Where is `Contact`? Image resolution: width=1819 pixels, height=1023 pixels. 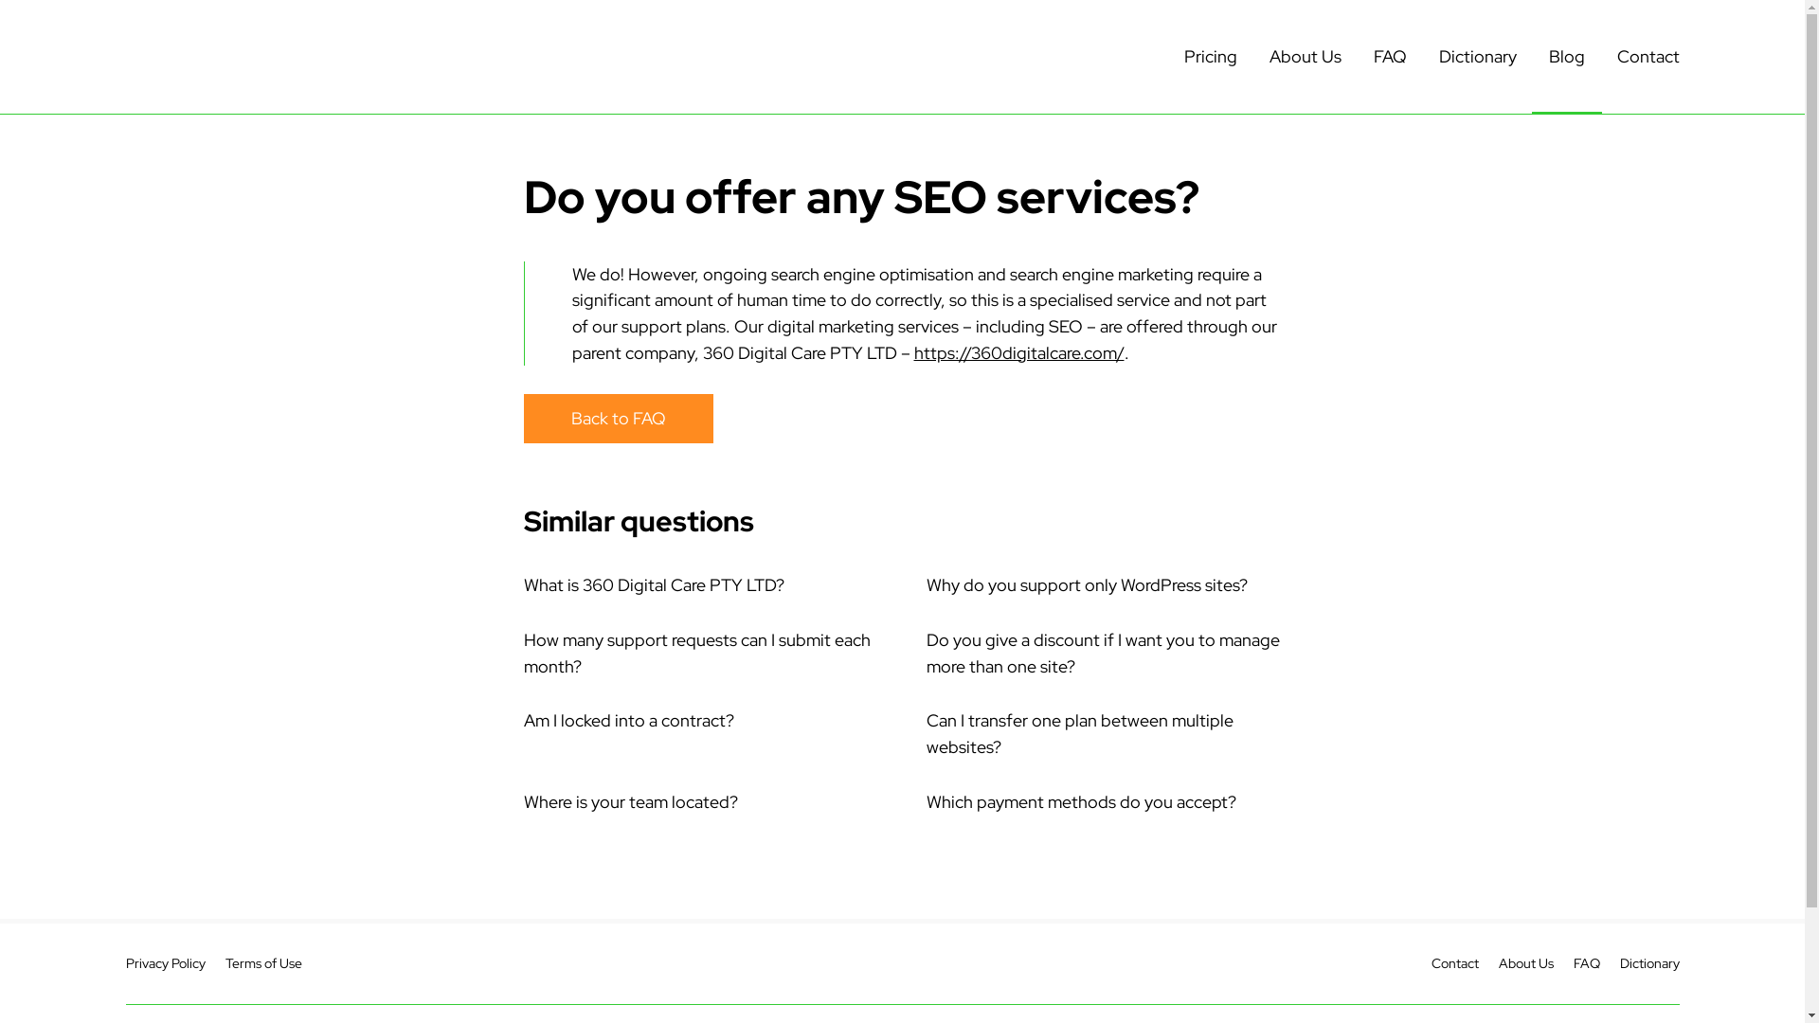
Contact is located at coordinates (1454, 963).